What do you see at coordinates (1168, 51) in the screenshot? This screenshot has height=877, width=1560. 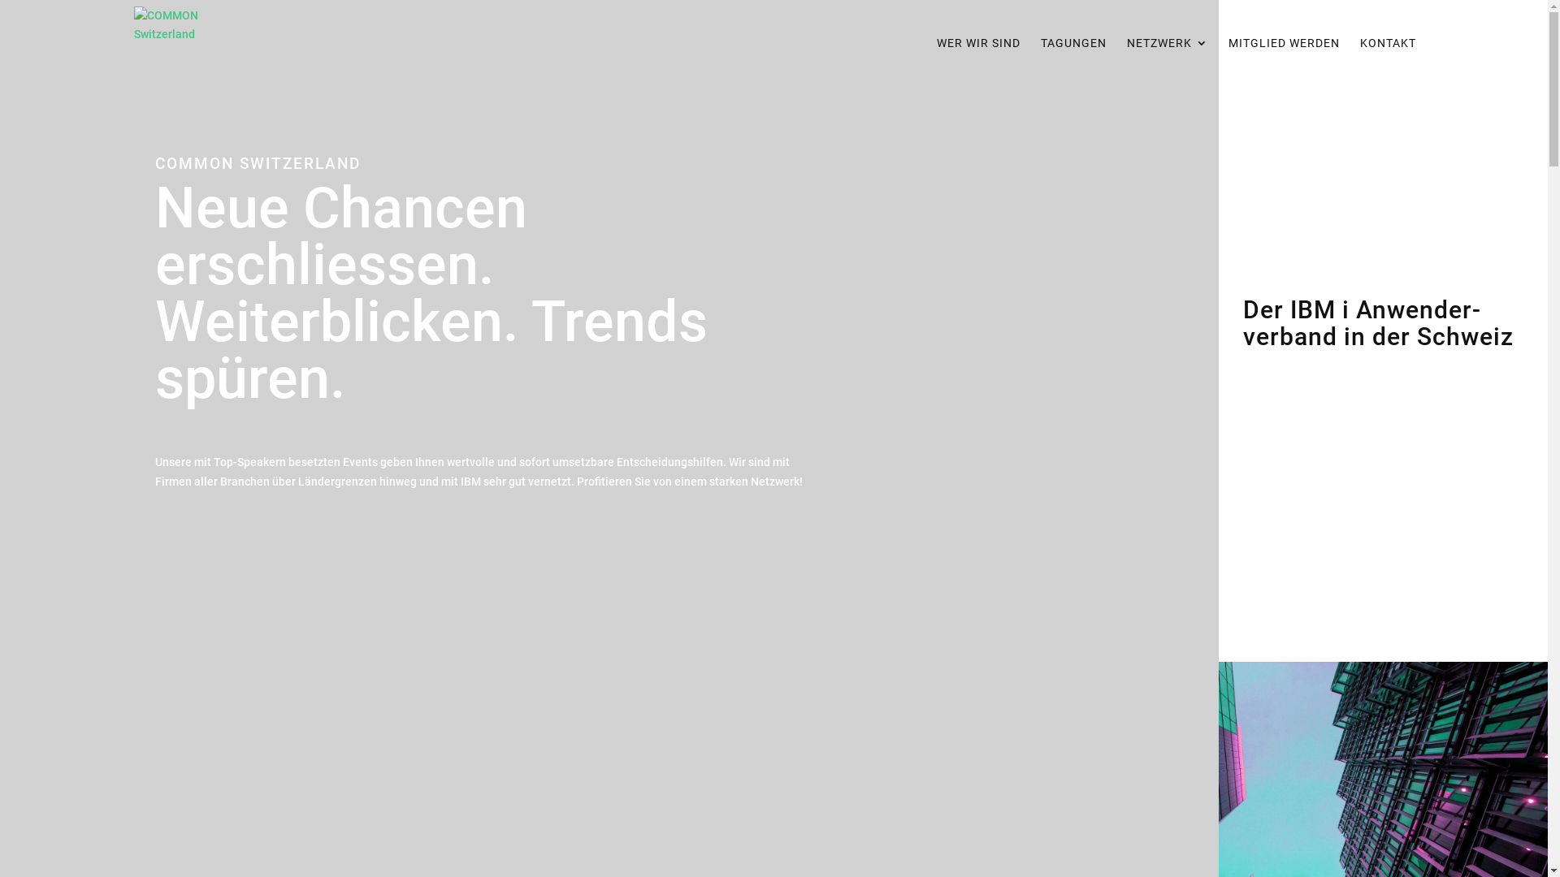 I see `NETZWERK` at bounding box center [1168, 51].